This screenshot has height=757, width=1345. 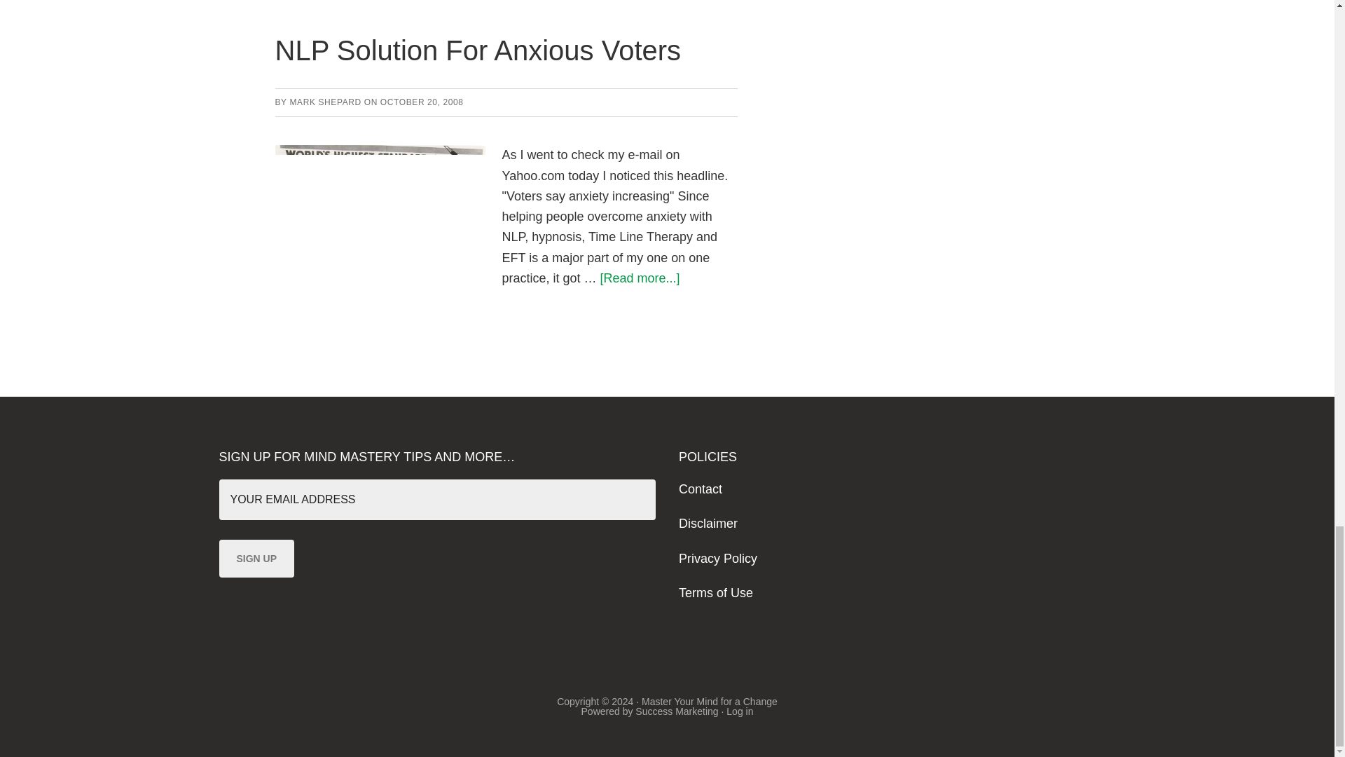 I want to click on MARK SHEPARD, so click(x=324, y=102).